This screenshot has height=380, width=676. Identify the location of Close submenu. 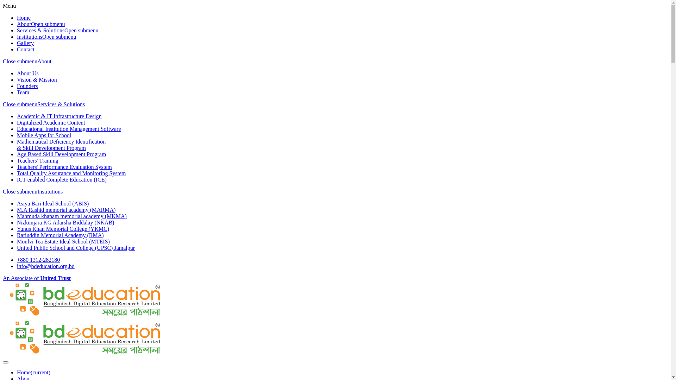
(20, 191).